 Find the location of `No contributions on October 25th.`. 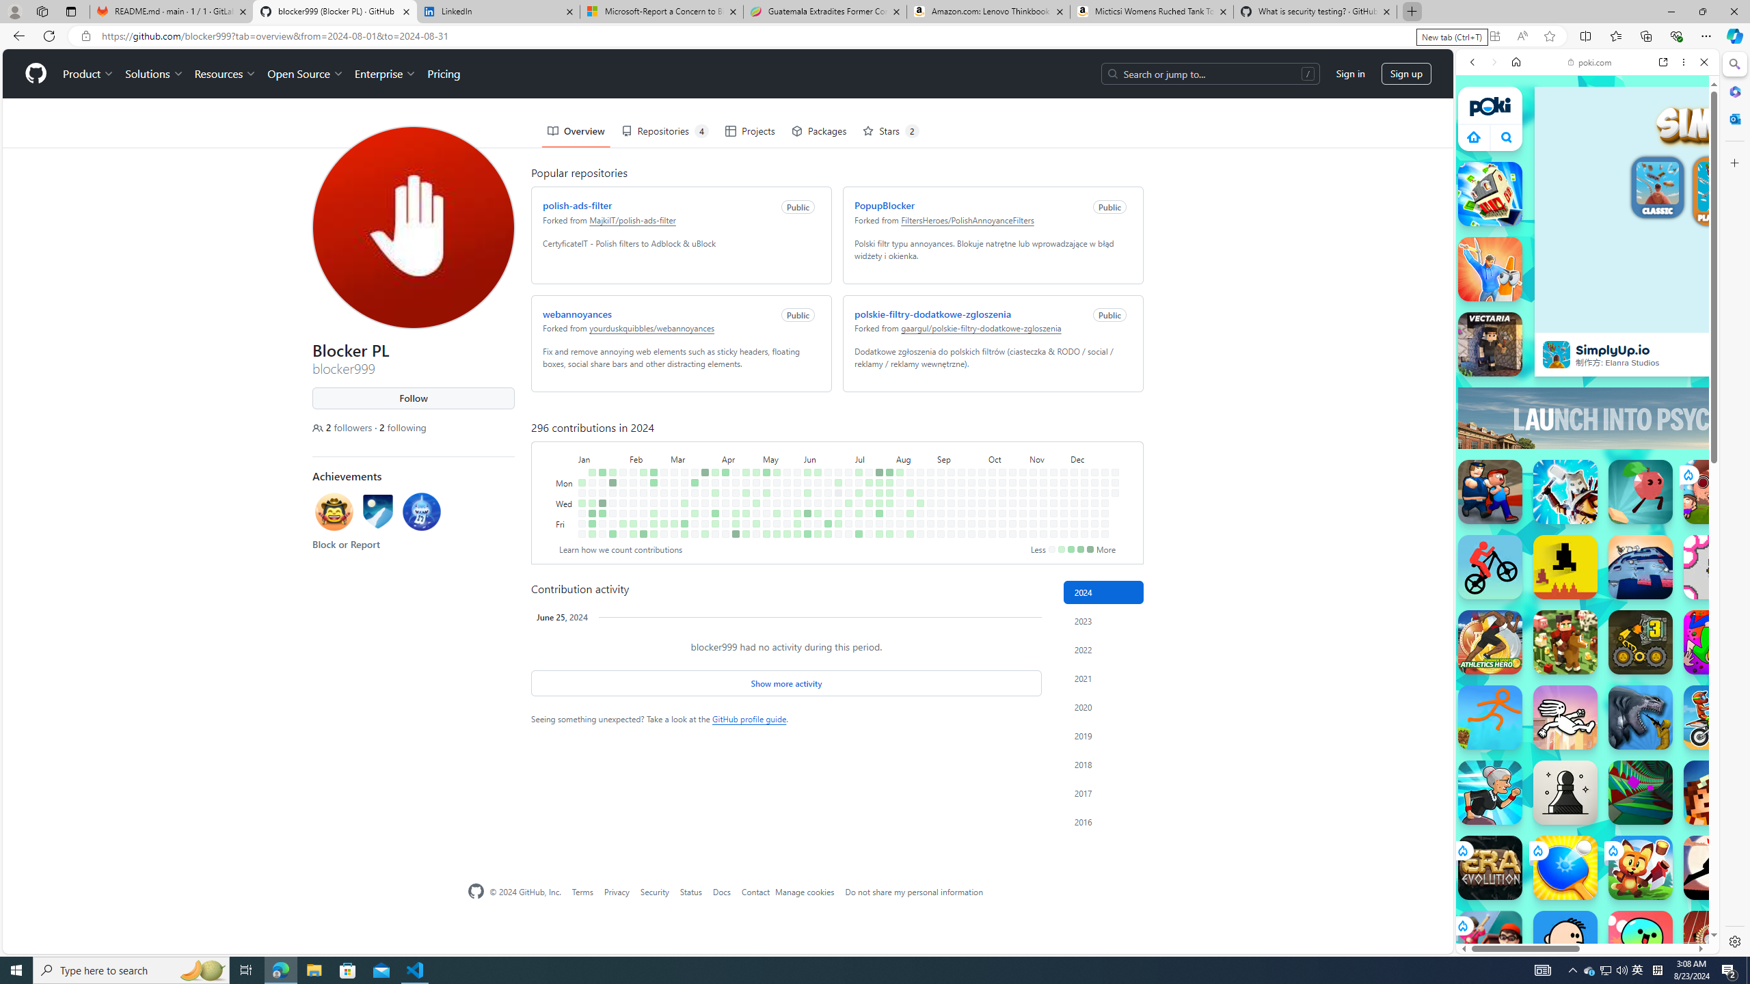

No contributions on October 25th. is located at coordinates (1013, 523).